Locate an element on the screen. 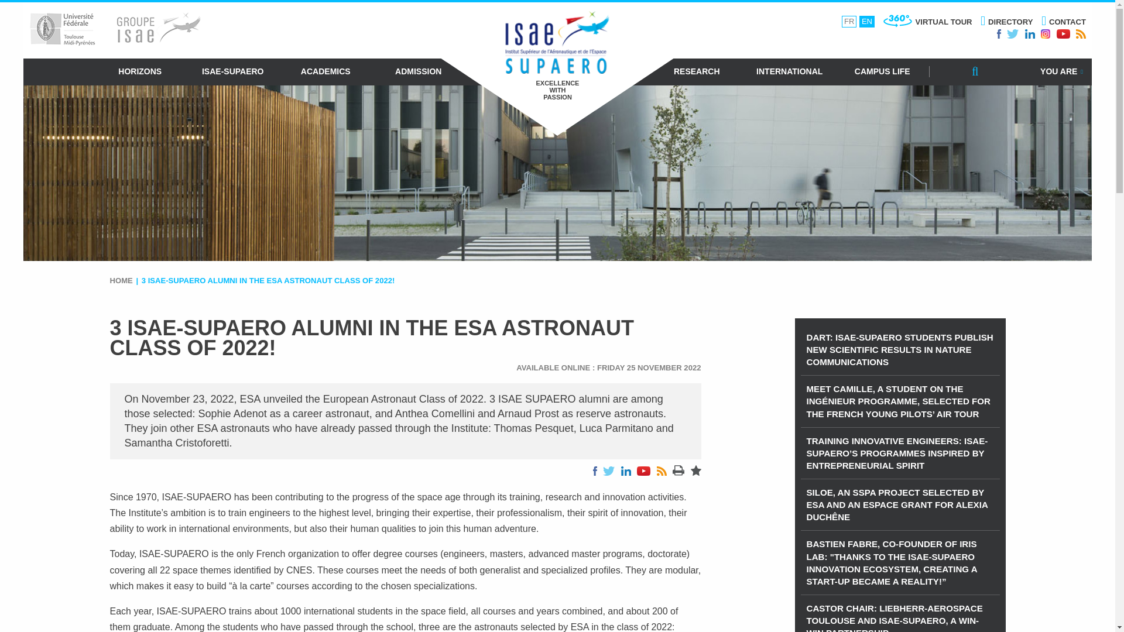 The width and height of the screenshot is (1124, 632). ISAE-SUPAERO is located at coordinates (232, 71).